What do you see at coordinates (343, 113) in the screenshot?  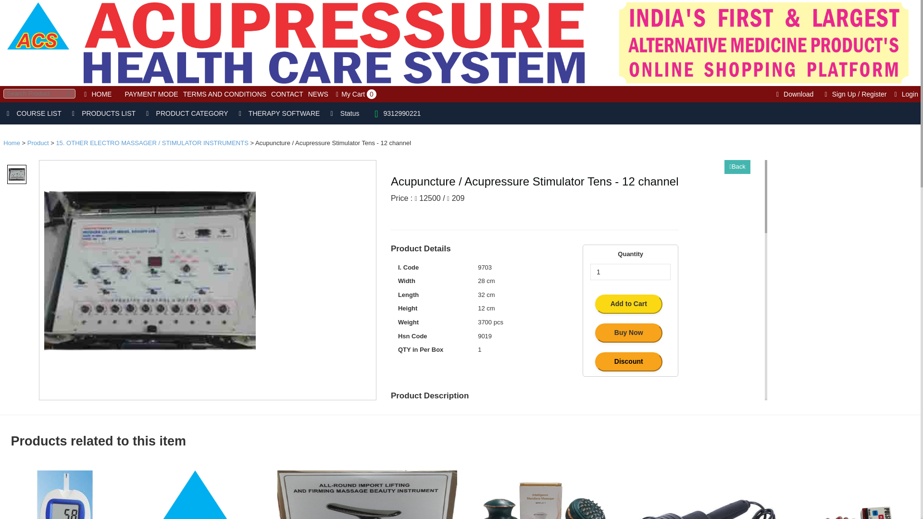 I see `Status` at bounding box center [343, 113].